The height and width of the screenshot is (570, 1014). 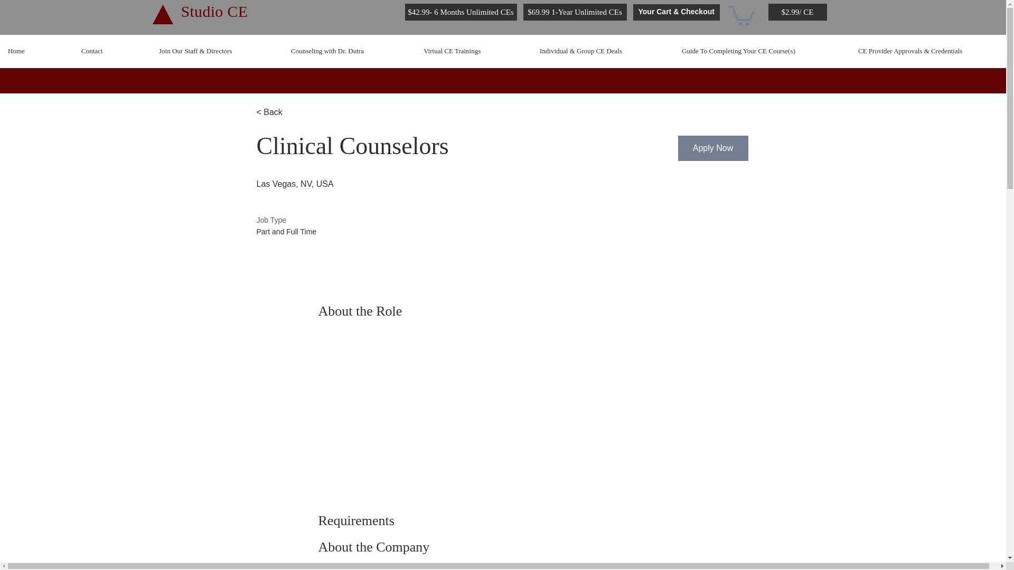 I want to click on Counseling with Dr. Dutra, so click(x=349, y=51).